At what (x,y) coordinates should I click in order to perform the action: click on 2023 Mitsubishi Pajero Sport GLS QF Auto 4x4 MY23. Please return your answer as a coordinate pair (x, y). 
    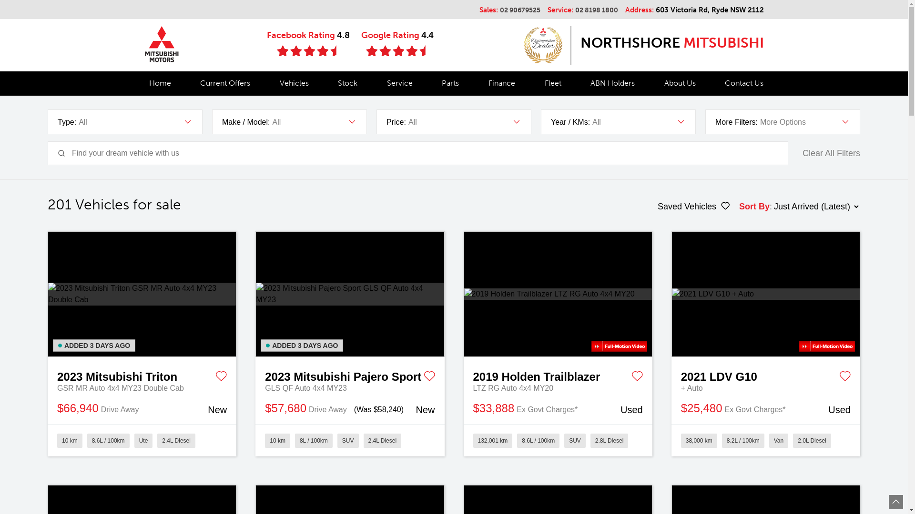
    Looking at the image, I should click on (350, 294).